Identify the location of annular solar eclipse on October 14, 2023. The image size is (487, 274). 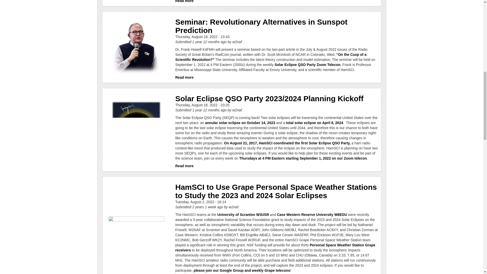
(240, 123).